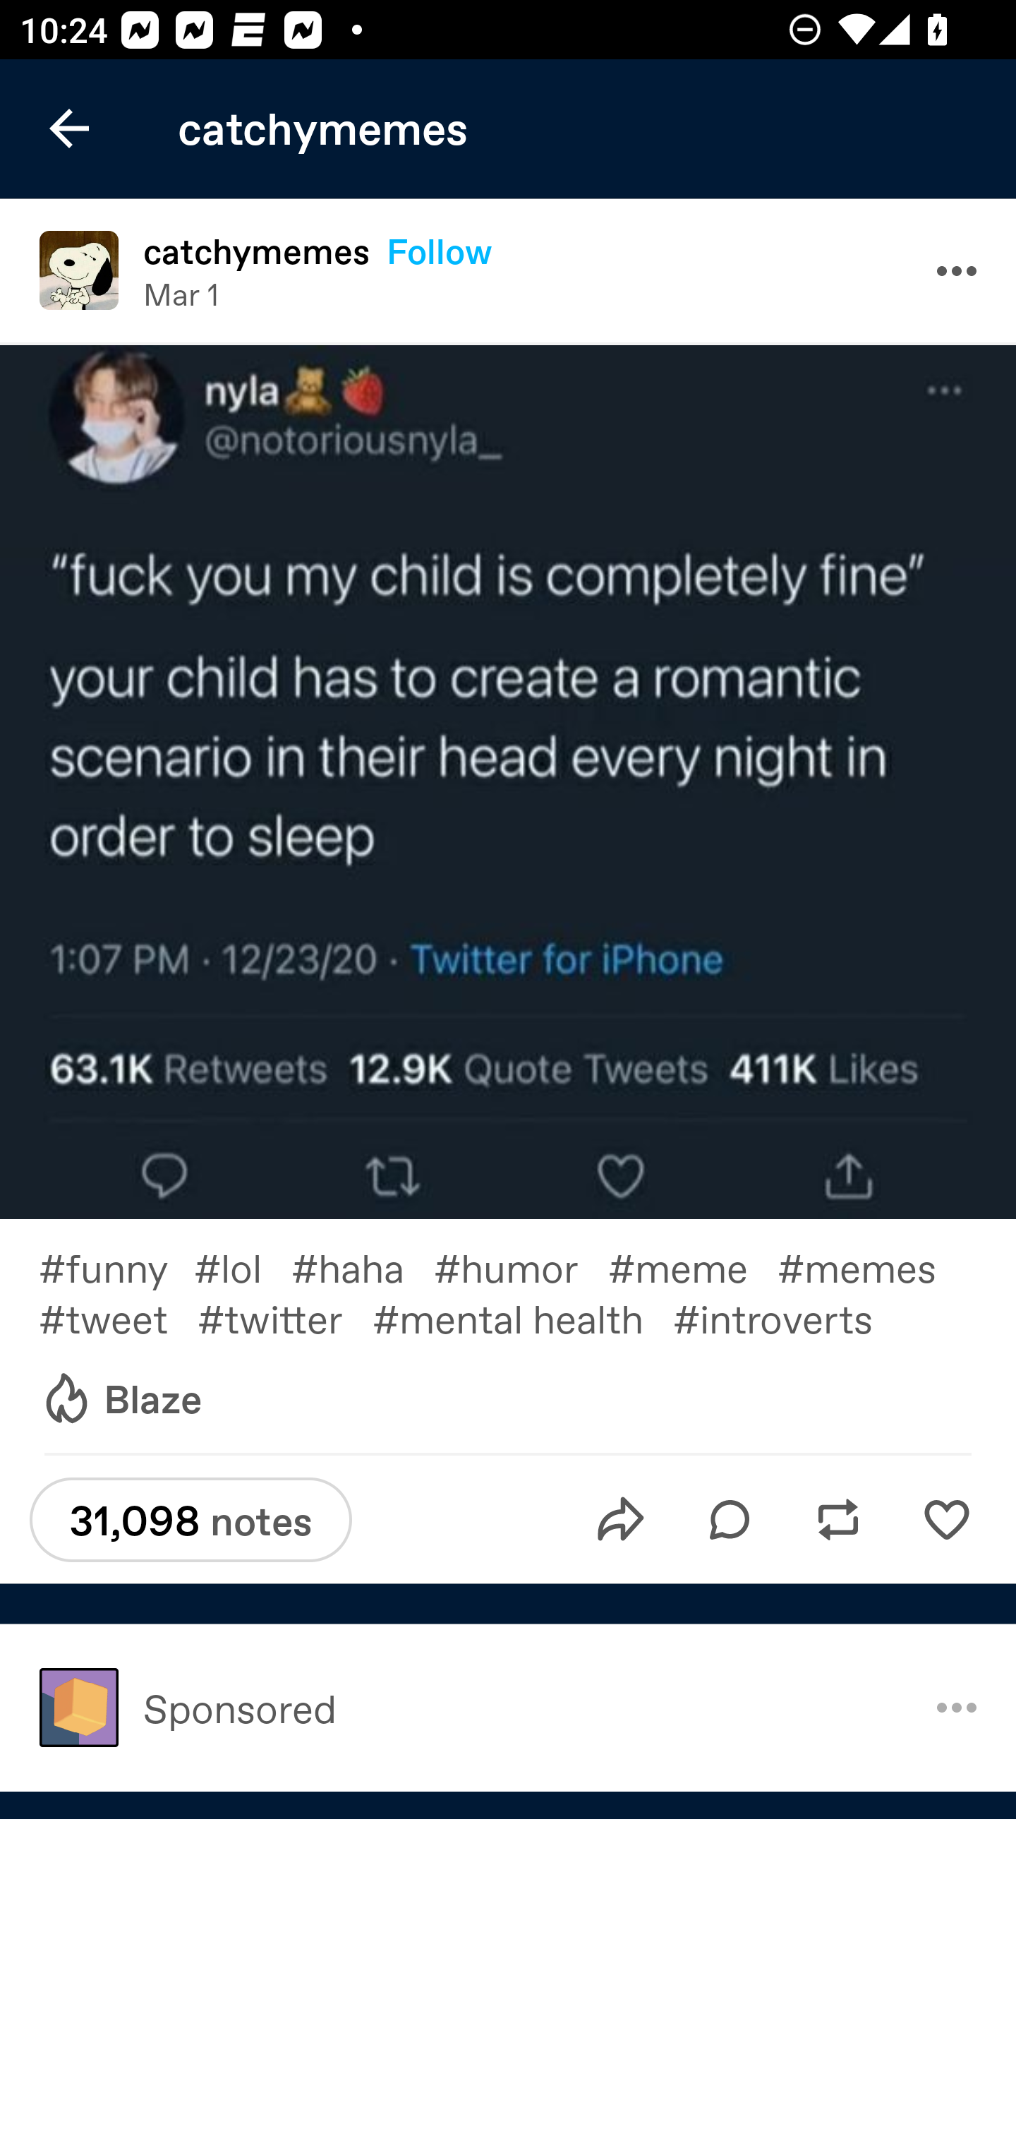  Describe the element at coordinates (285, 1317) in the screenshot. I see `#twitter` at that location.